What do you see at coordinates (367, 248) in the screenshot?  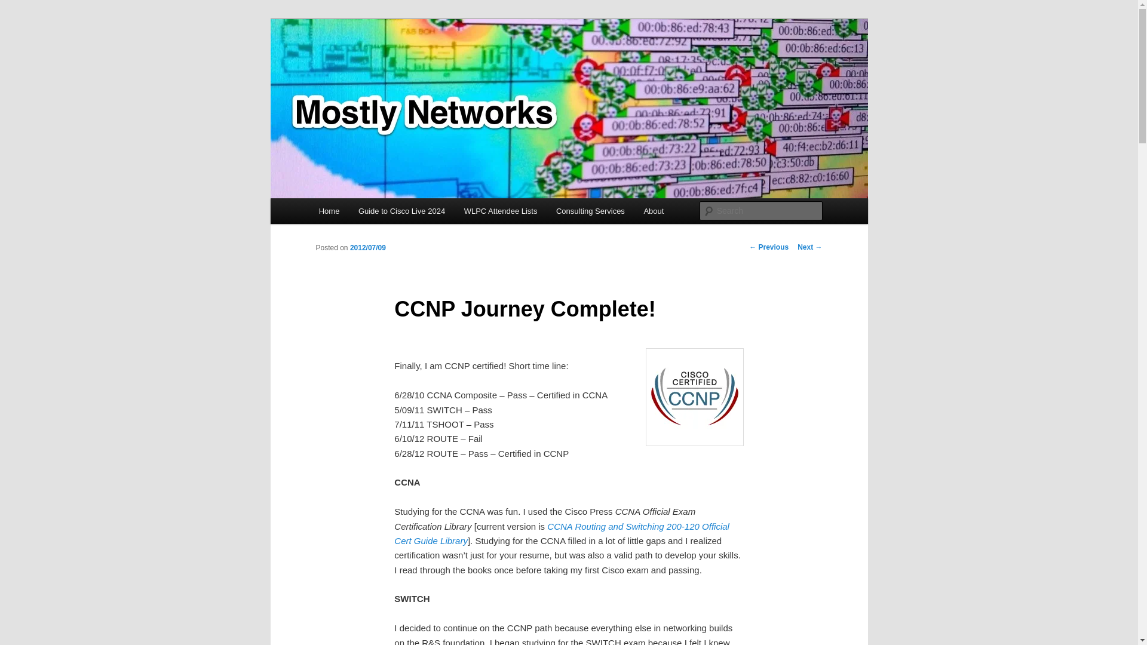 I see `08:00` at bounding box center [367, 248].